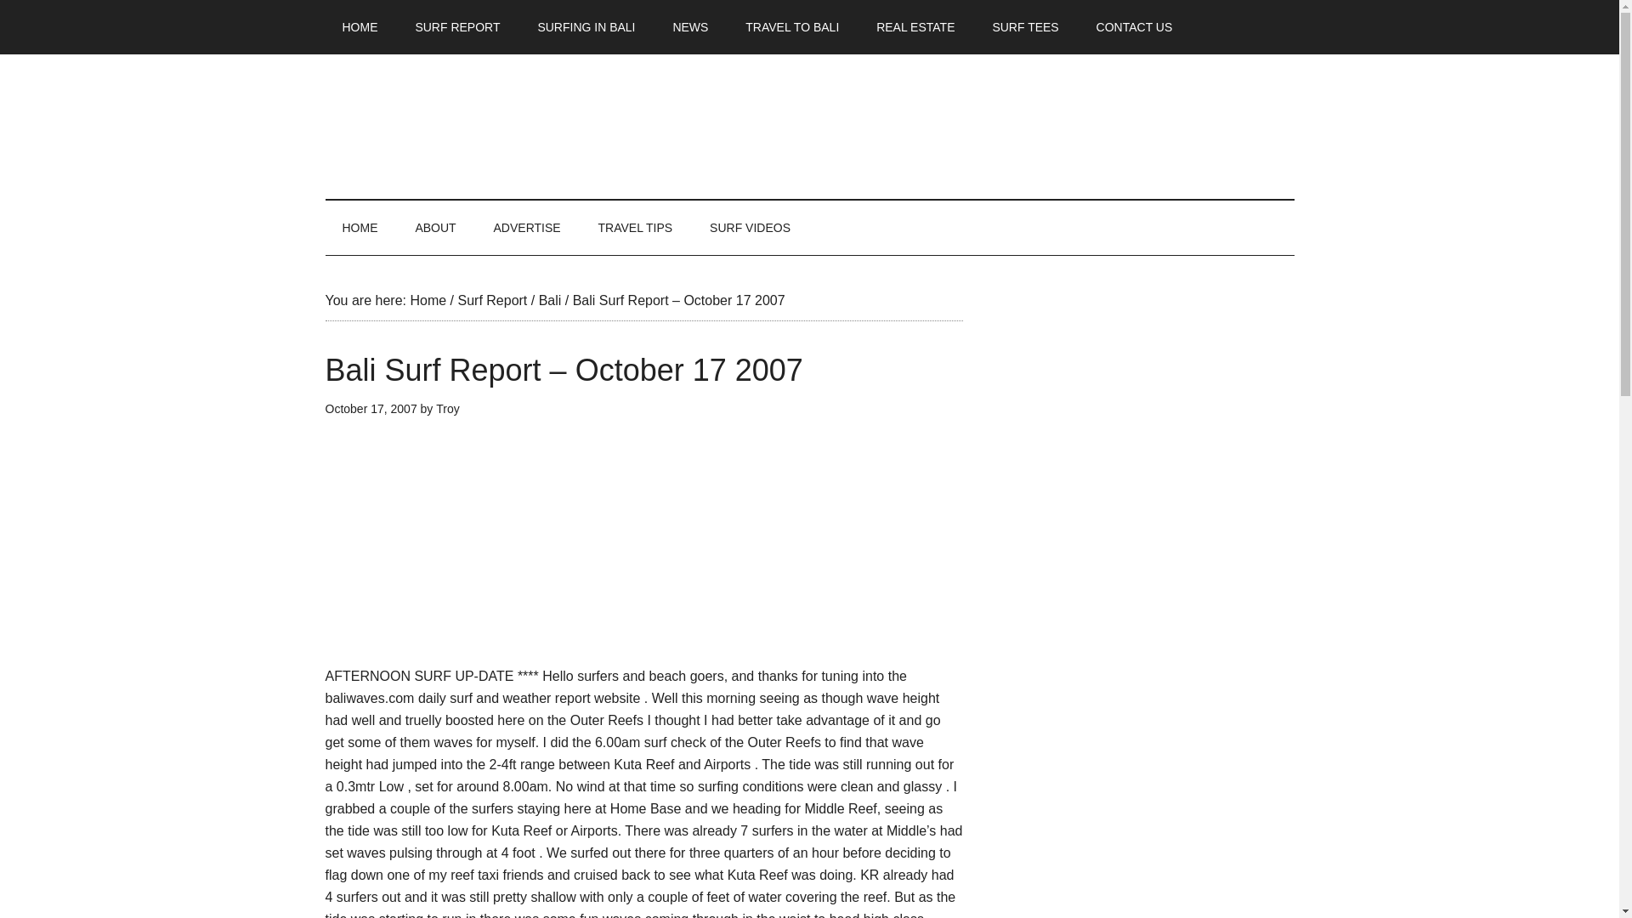 The image size is (1632, 918). I want to click on SURFING IN BALI, so click(586, 27).